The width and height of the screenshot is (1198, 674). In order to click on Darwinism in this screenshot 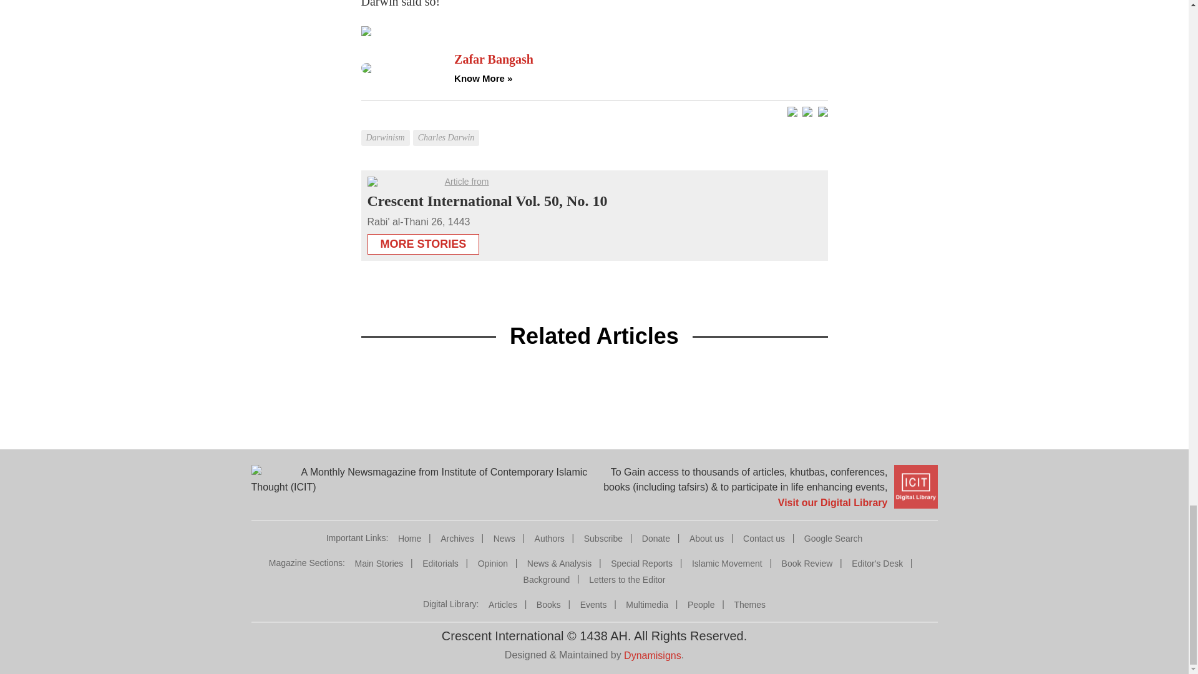, I will do `click(386, 129)`.